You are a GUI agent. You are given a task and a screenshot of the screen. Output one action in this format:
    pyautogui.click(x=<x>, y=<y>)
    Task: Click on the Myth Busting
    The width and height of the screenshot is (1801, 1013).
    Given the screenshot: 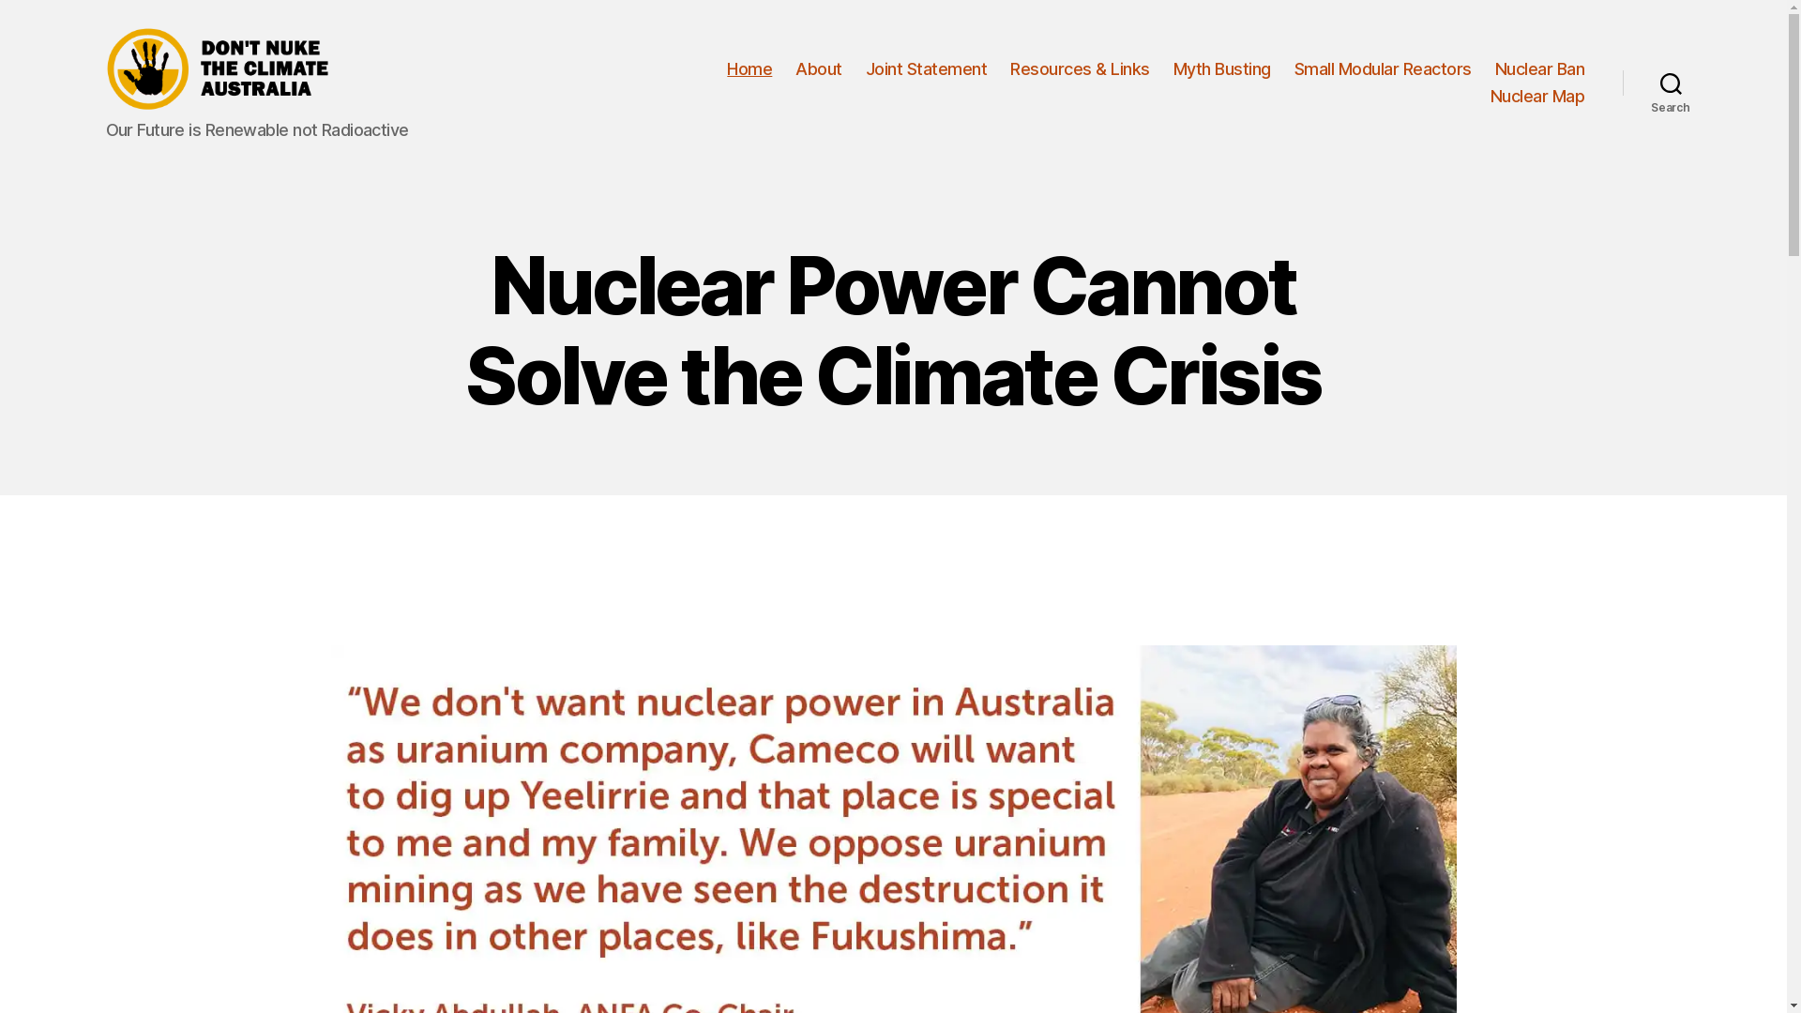 What is the action you would take?
    pyautogui.click(x=1222, y=69)
    